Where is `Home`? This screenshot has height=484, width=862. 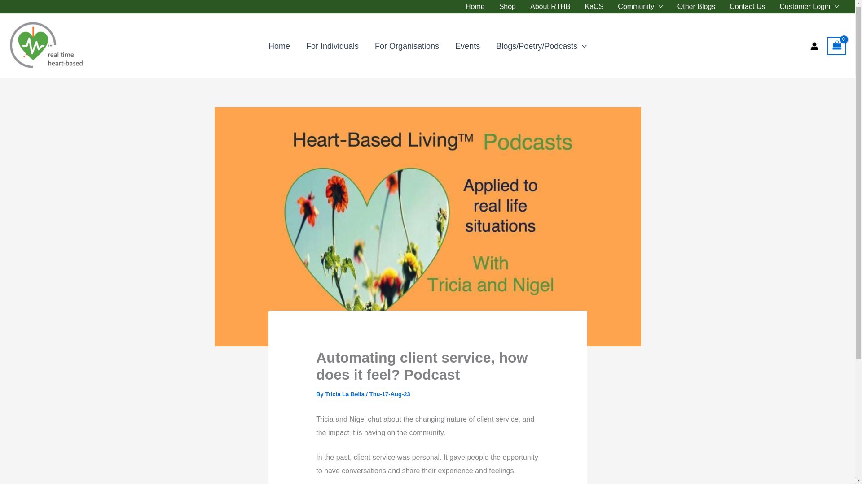
Home is located at coordinates (279, 45).